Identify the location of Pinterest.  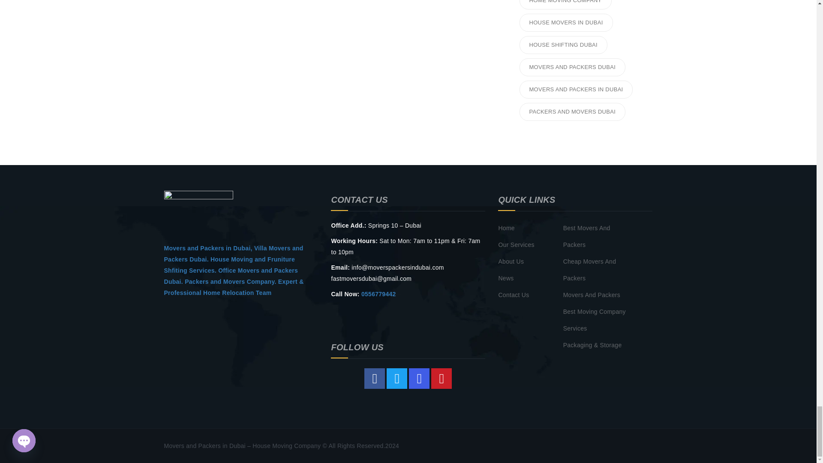
(442, 378).